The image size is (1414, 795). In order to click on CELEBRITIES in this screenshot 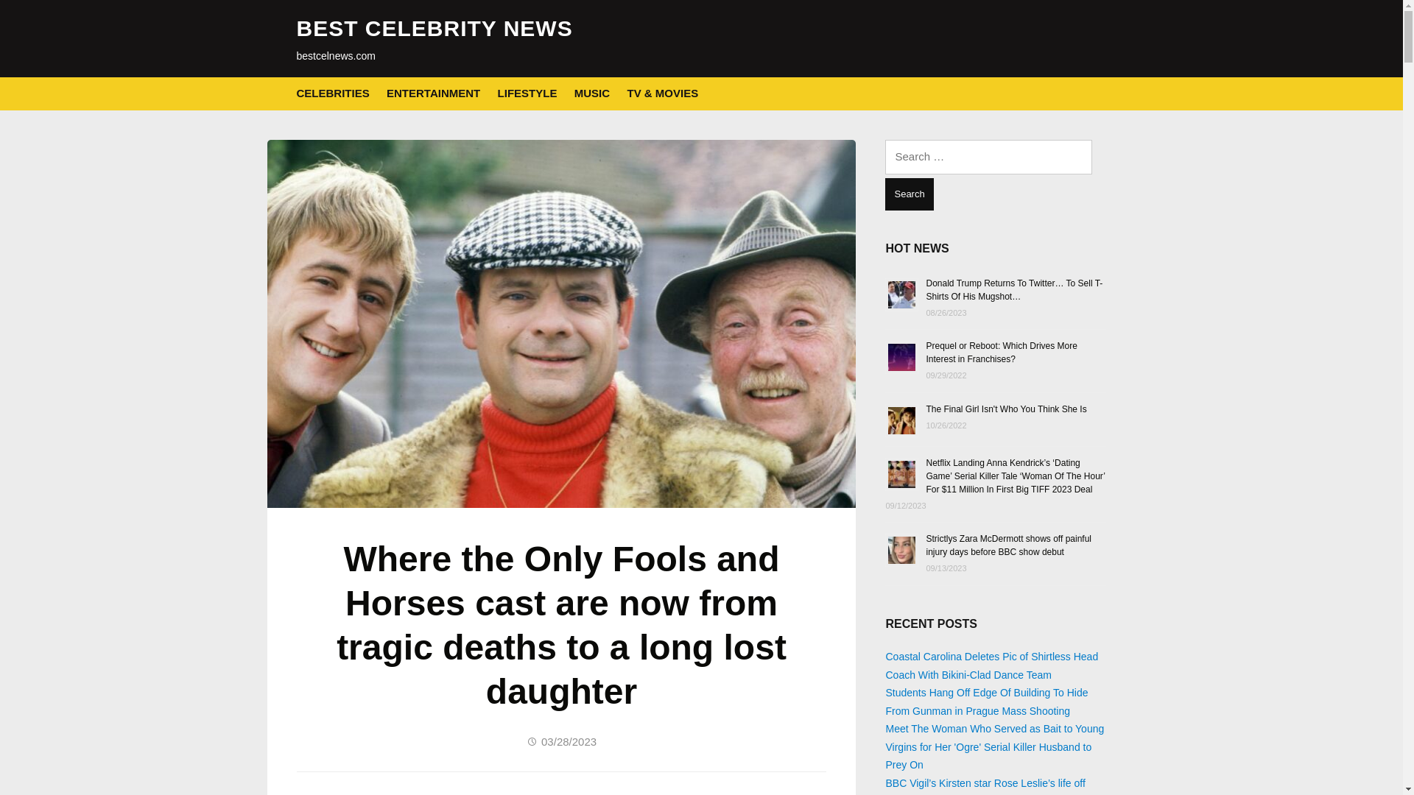, I will do `click(332, 93)`.